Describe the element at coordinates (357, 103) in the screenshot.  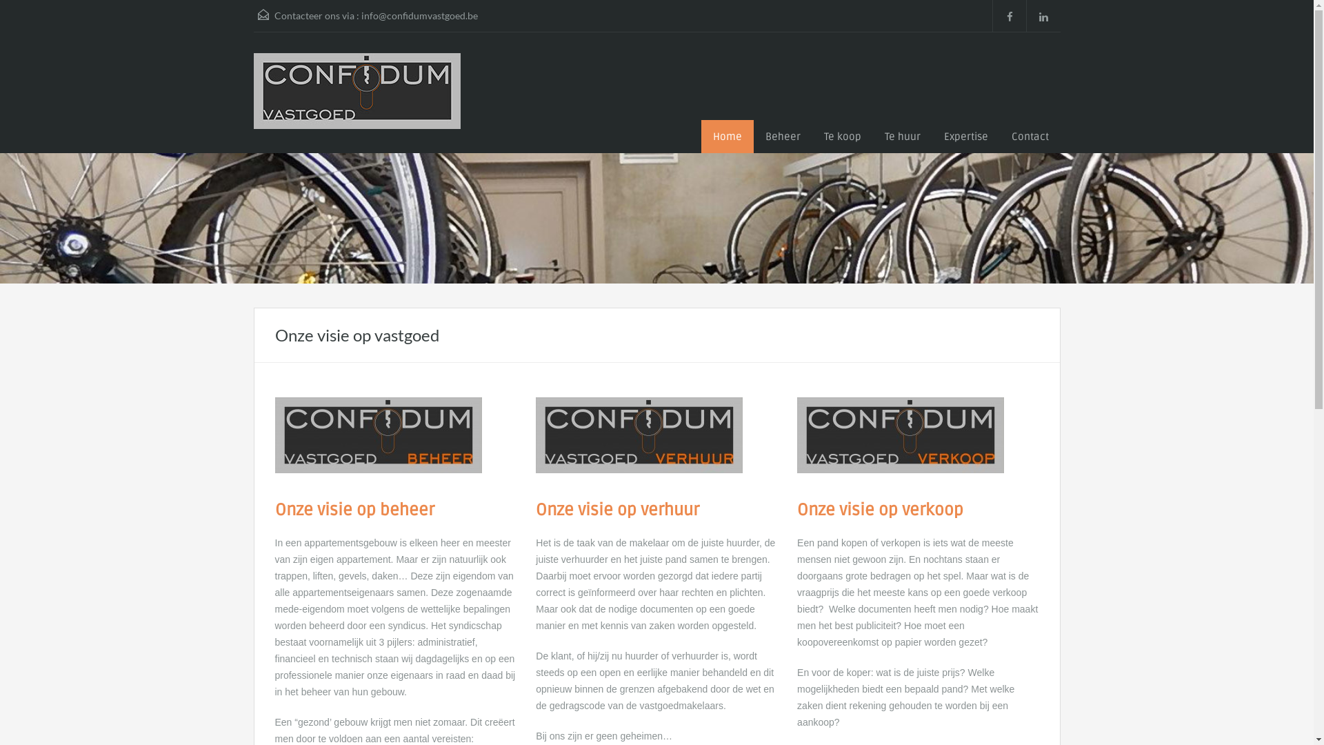
I see `Confidum Vastgoed` at that location.